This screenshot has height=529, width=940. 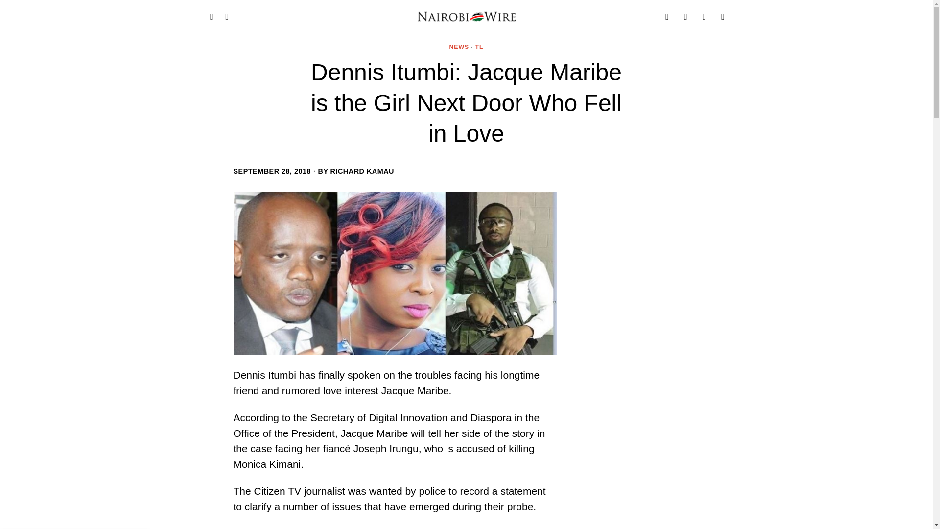 I want to click on 28 Sep, 2018 06:08:47, so click(x=272, y=171).